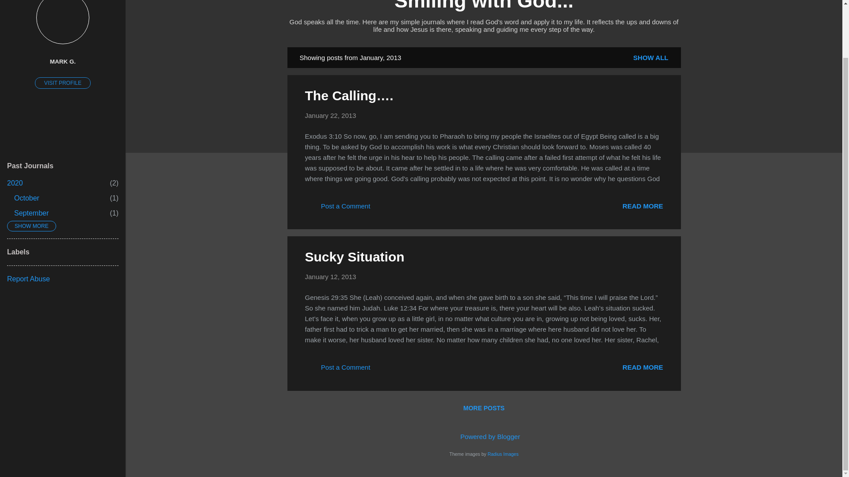 Image resolution: width=849 pixels, height=477 pixels. I want to click on MARK G., so click(63, 61).